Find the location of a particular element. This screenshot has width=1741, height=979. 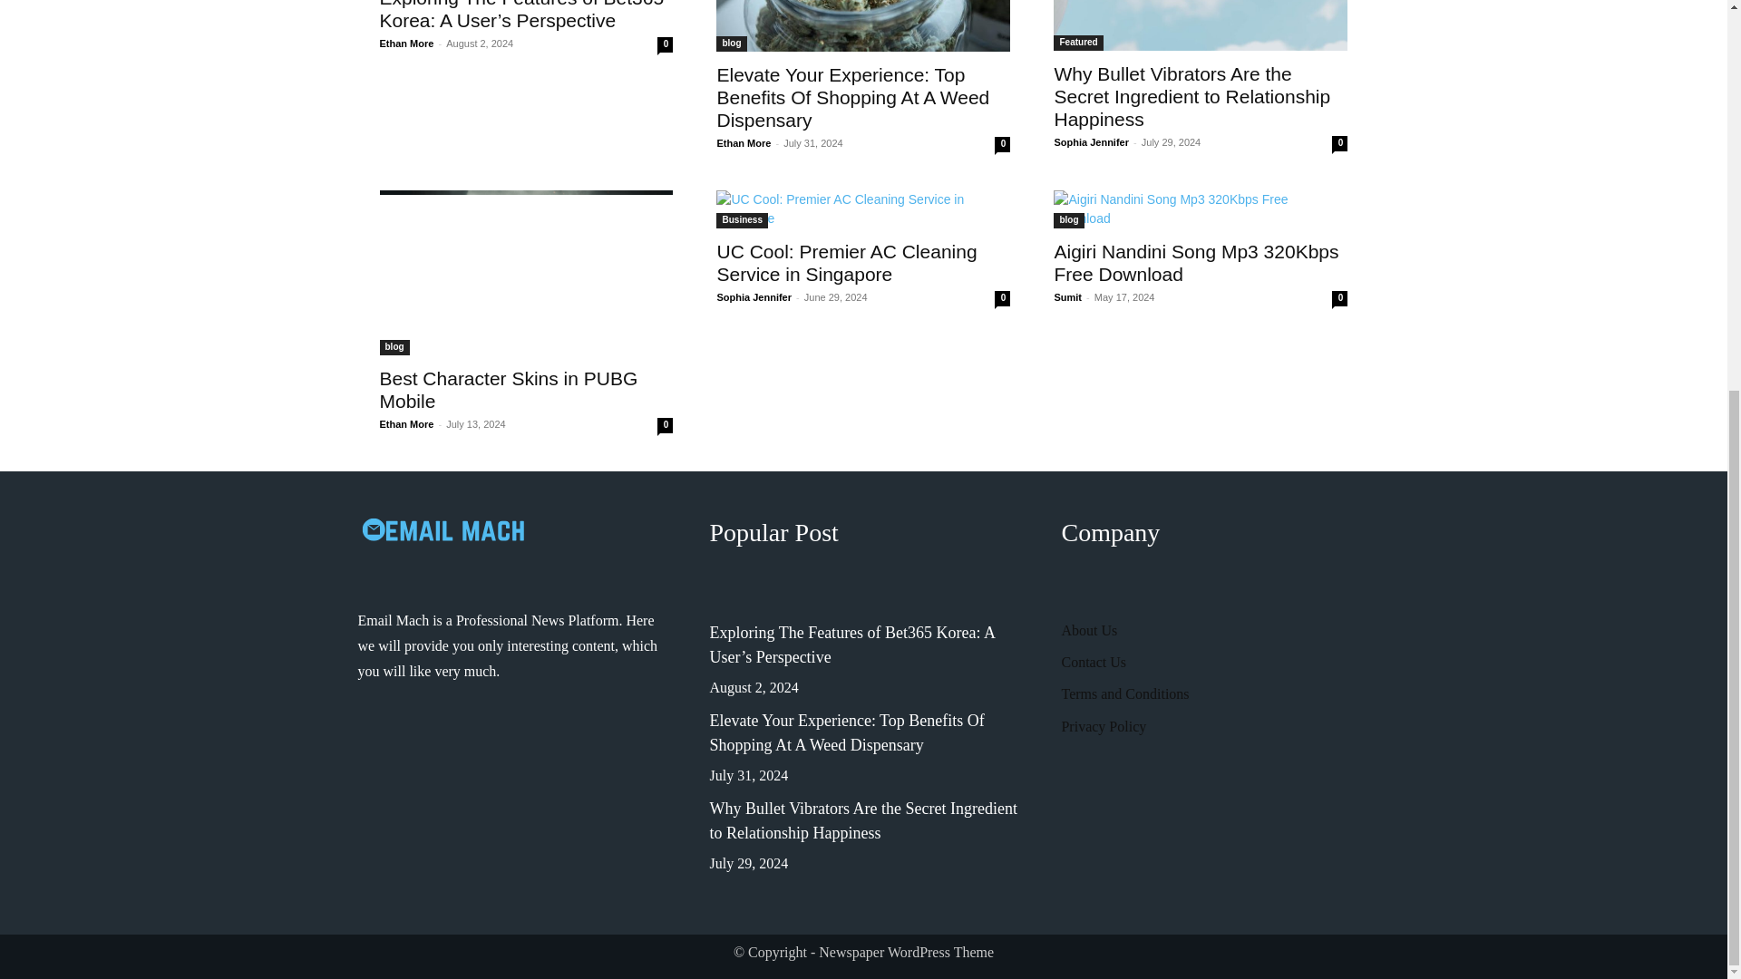

UC Cool: Premier AC Cleaning Service in Singapore is located at coordinates (862, 208).